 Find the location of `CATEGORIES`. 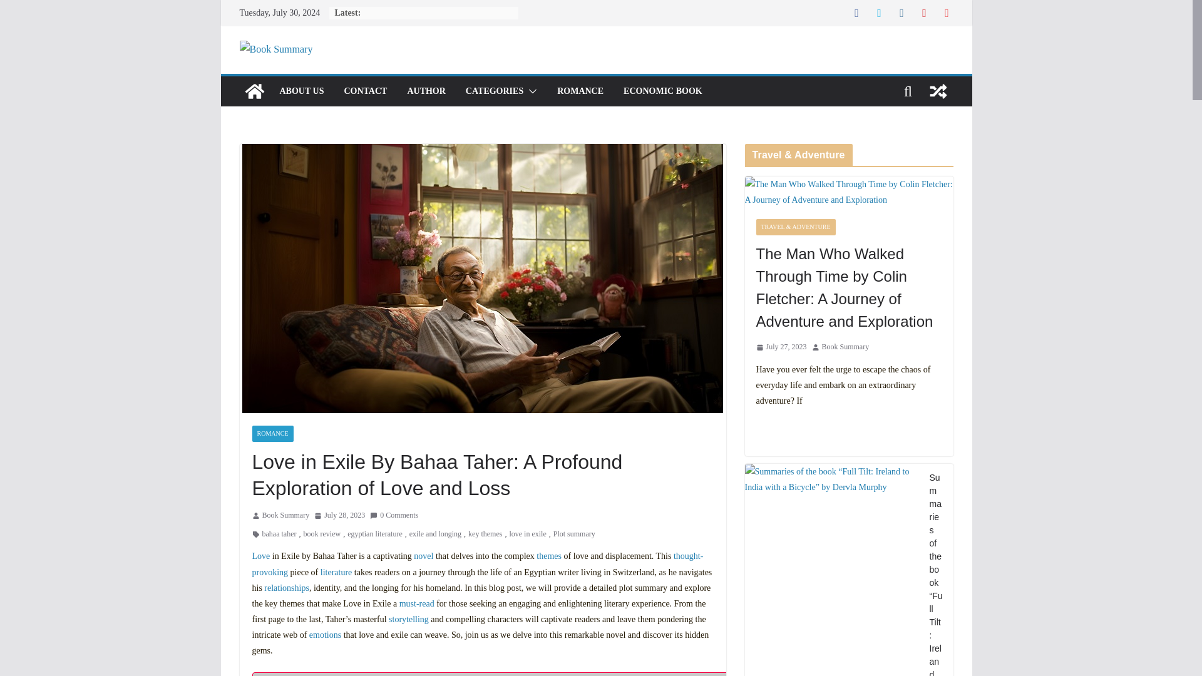

CATEGORIES is located at coordinates (495, 91).